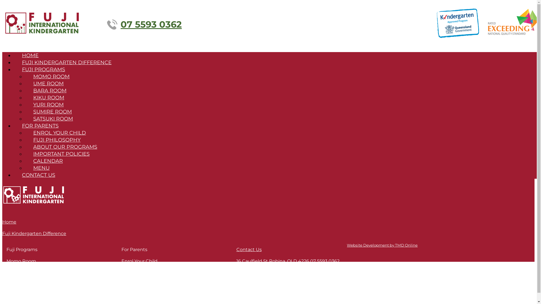  I want to click on SATSUKI ROOM, so click(53, 119).